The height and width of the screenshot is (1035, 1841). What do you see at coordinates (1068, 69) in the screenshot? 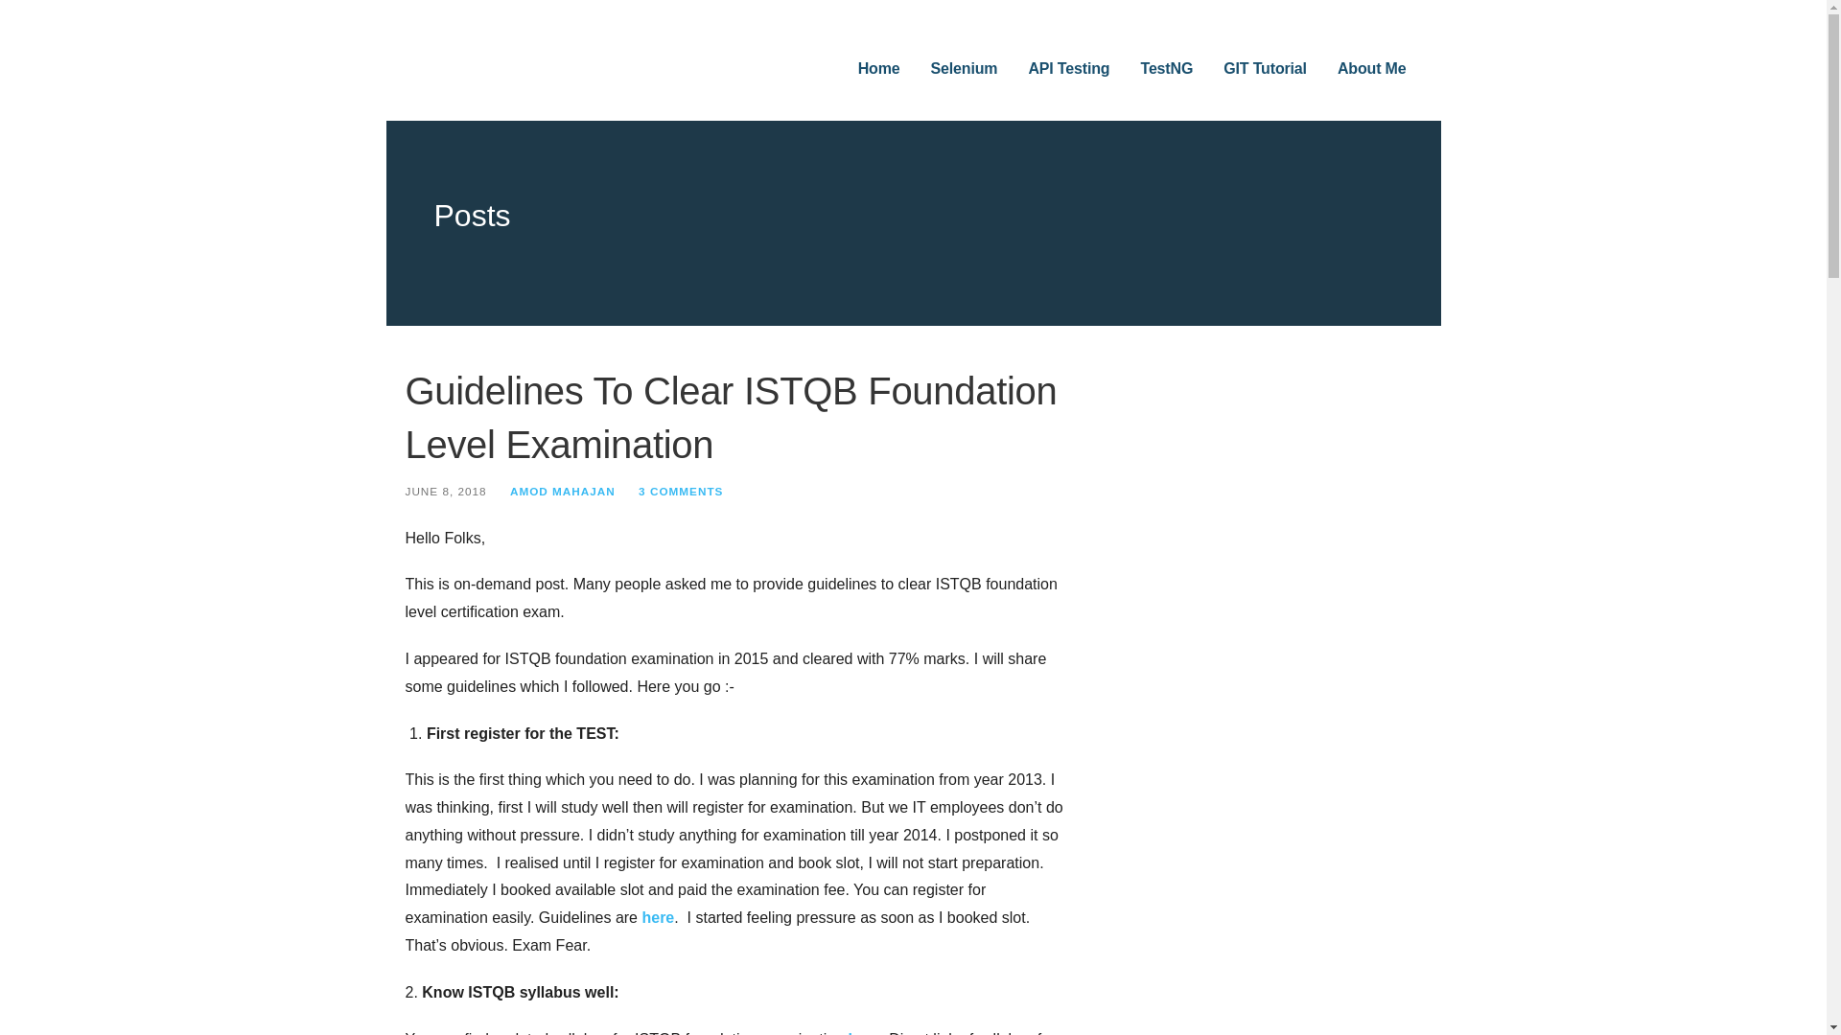
I see `API Testing` at bounding box center [1068, 69].